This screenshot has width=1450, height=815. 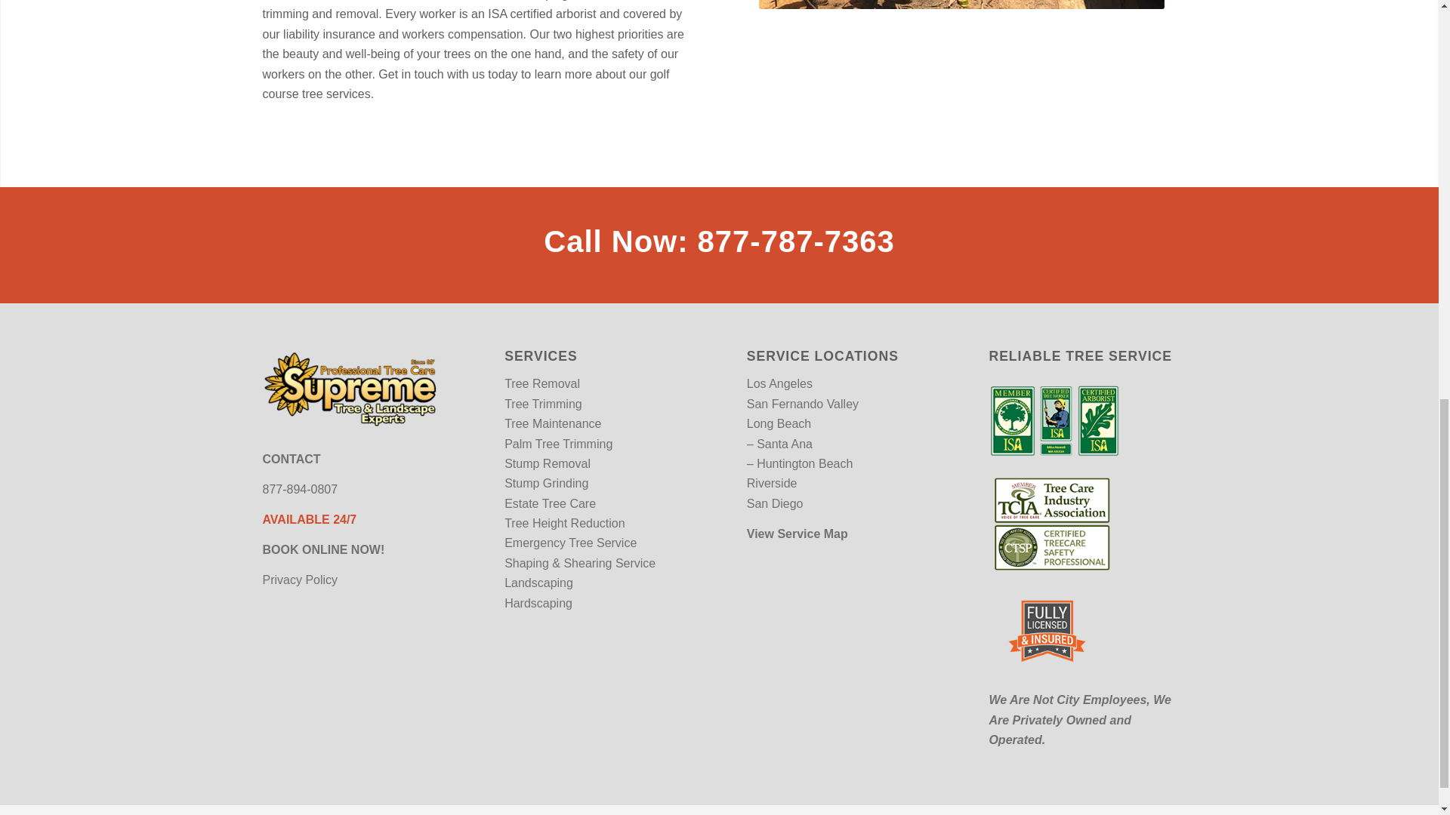 I want to click on Linkedin, so click(x=1165, y=813).